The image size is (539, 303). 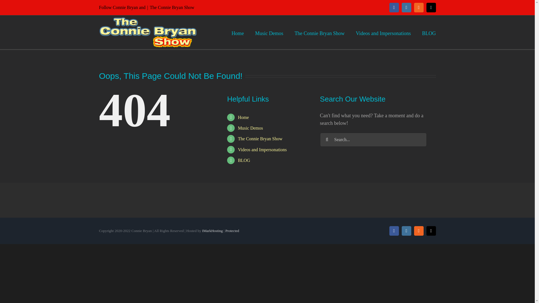 What do you see at coordinates (431, 7) in the screenshot?
I see `X` at bounding box center [431, 7].